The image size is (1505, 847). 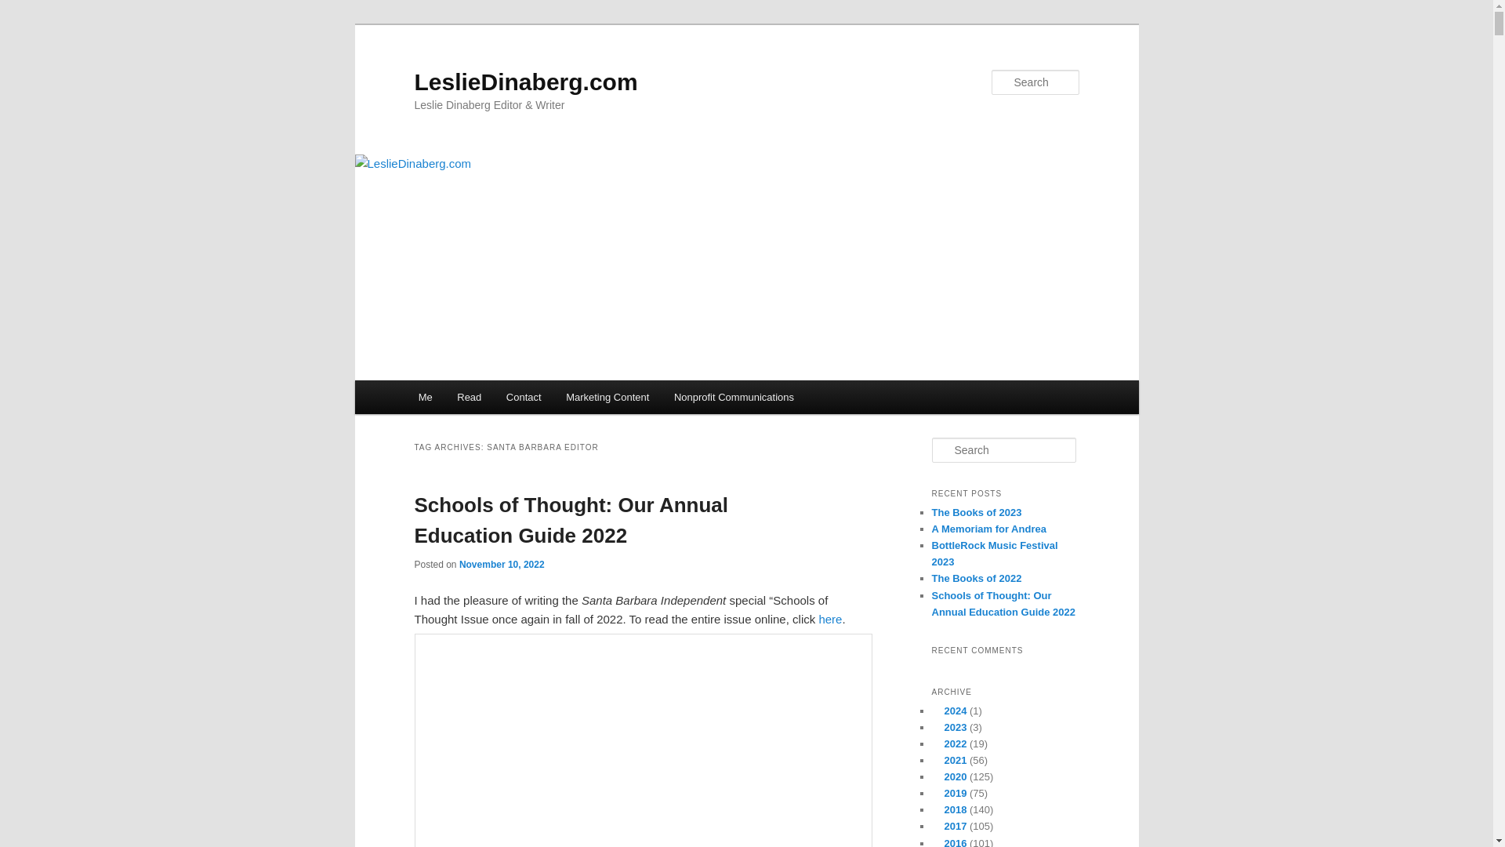 I want to click on Read, so click(x=470, y=397).